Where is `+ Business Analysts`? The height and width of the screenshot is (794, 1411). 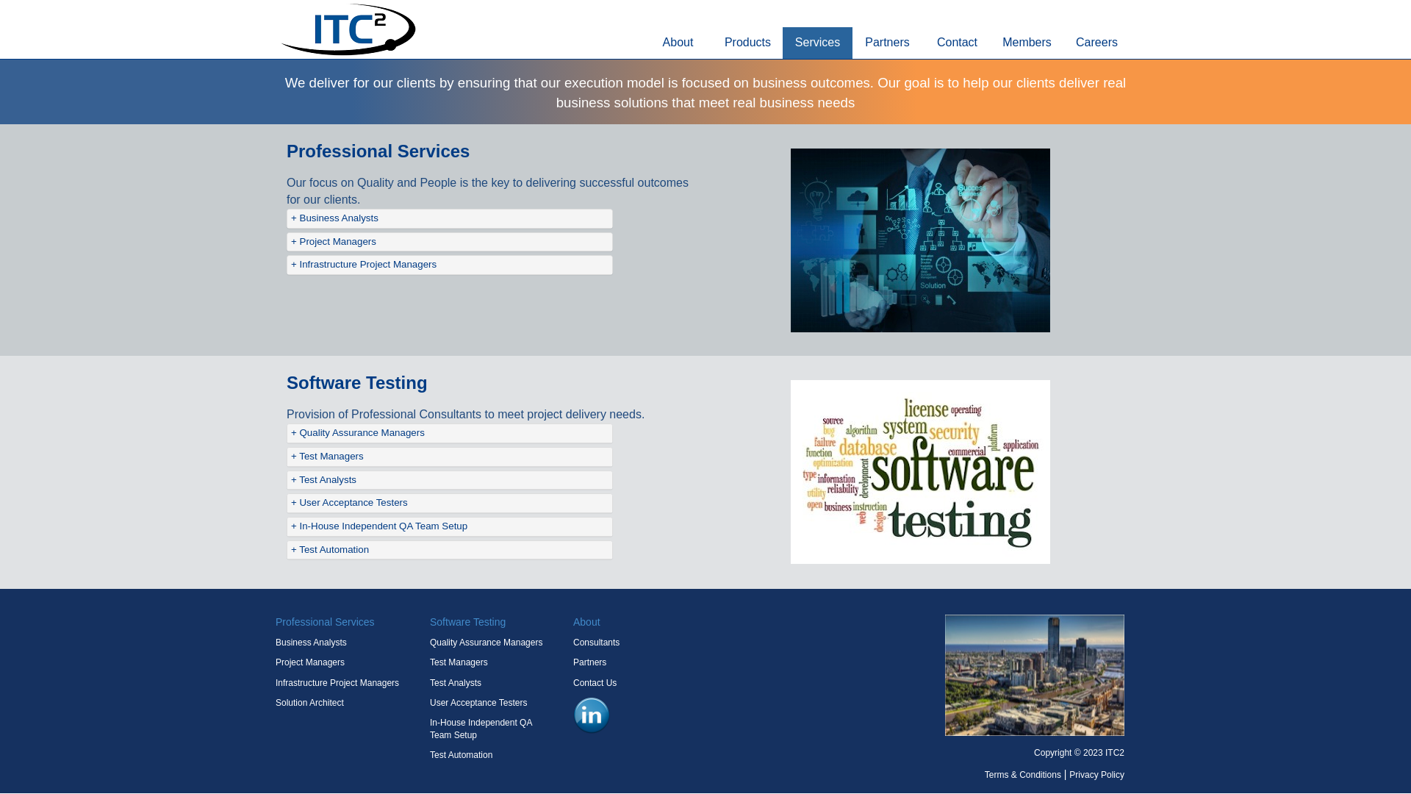
+ Business Analysts is located at coordinates (450, 219).